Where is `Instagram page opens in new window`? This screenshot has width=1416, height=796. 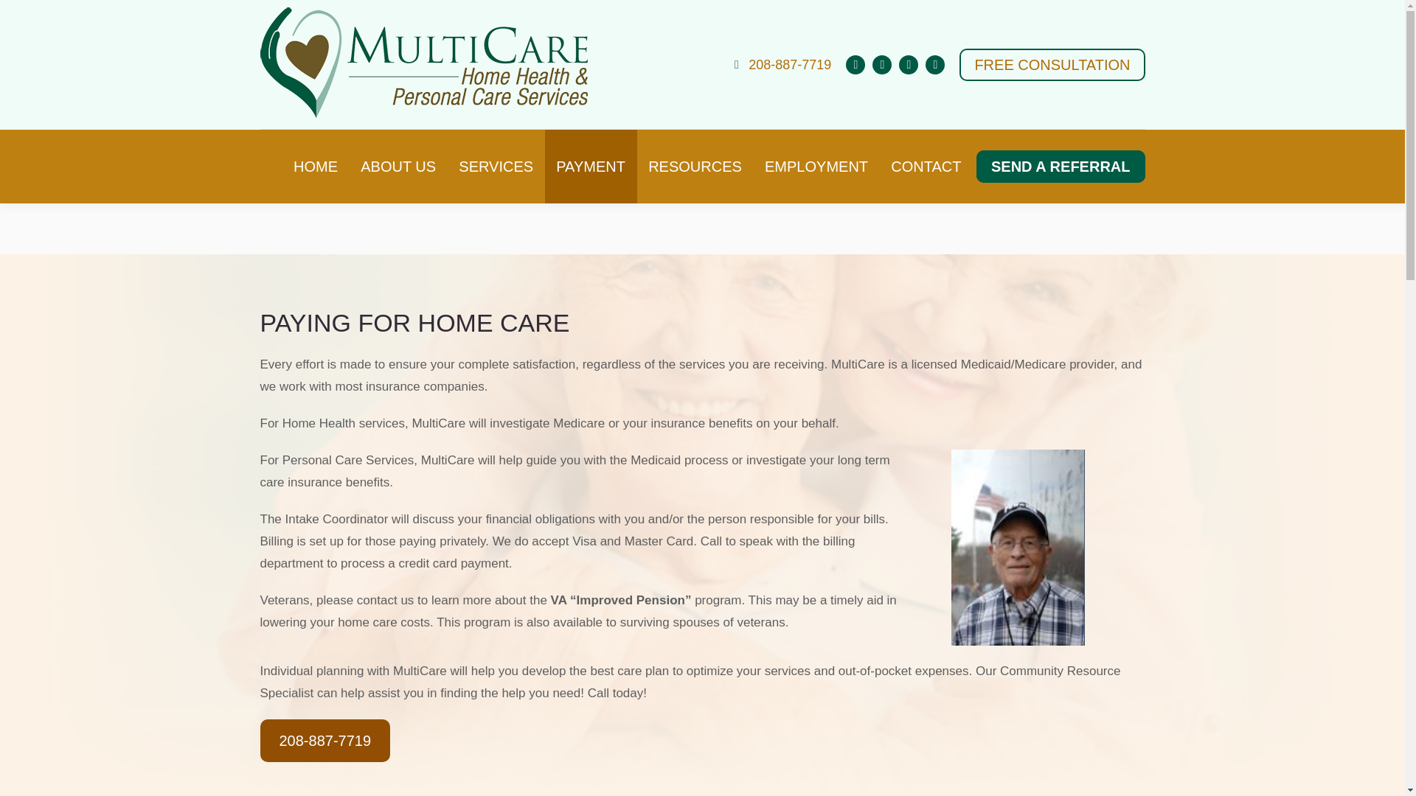 Instagram page opens in new window is located at coordinates (935, 65).